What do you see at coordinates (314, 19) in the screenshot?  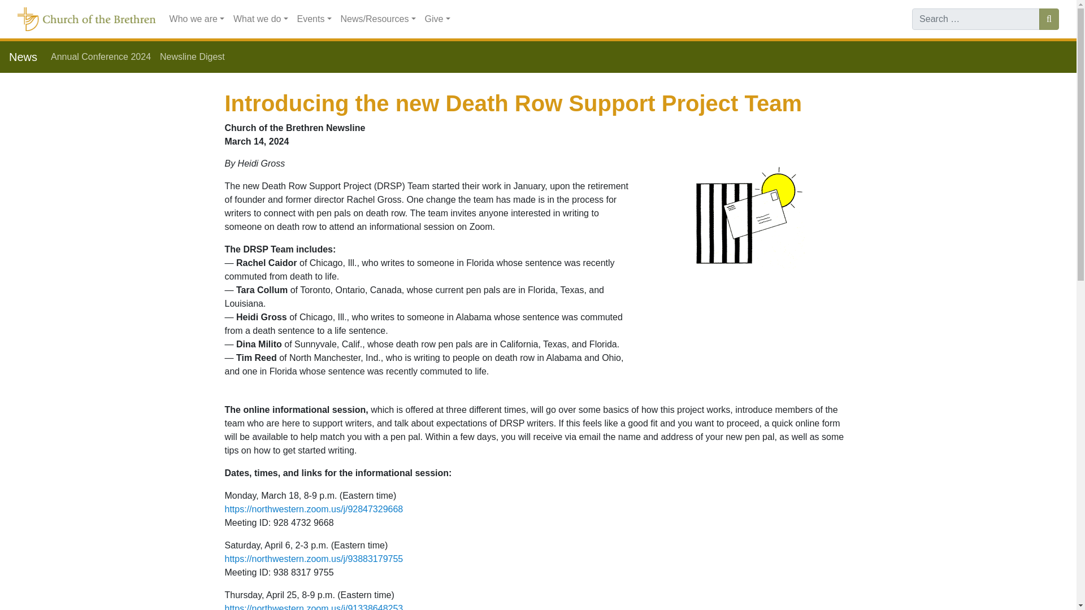 I see `Events` at bounding box center [314, 19].